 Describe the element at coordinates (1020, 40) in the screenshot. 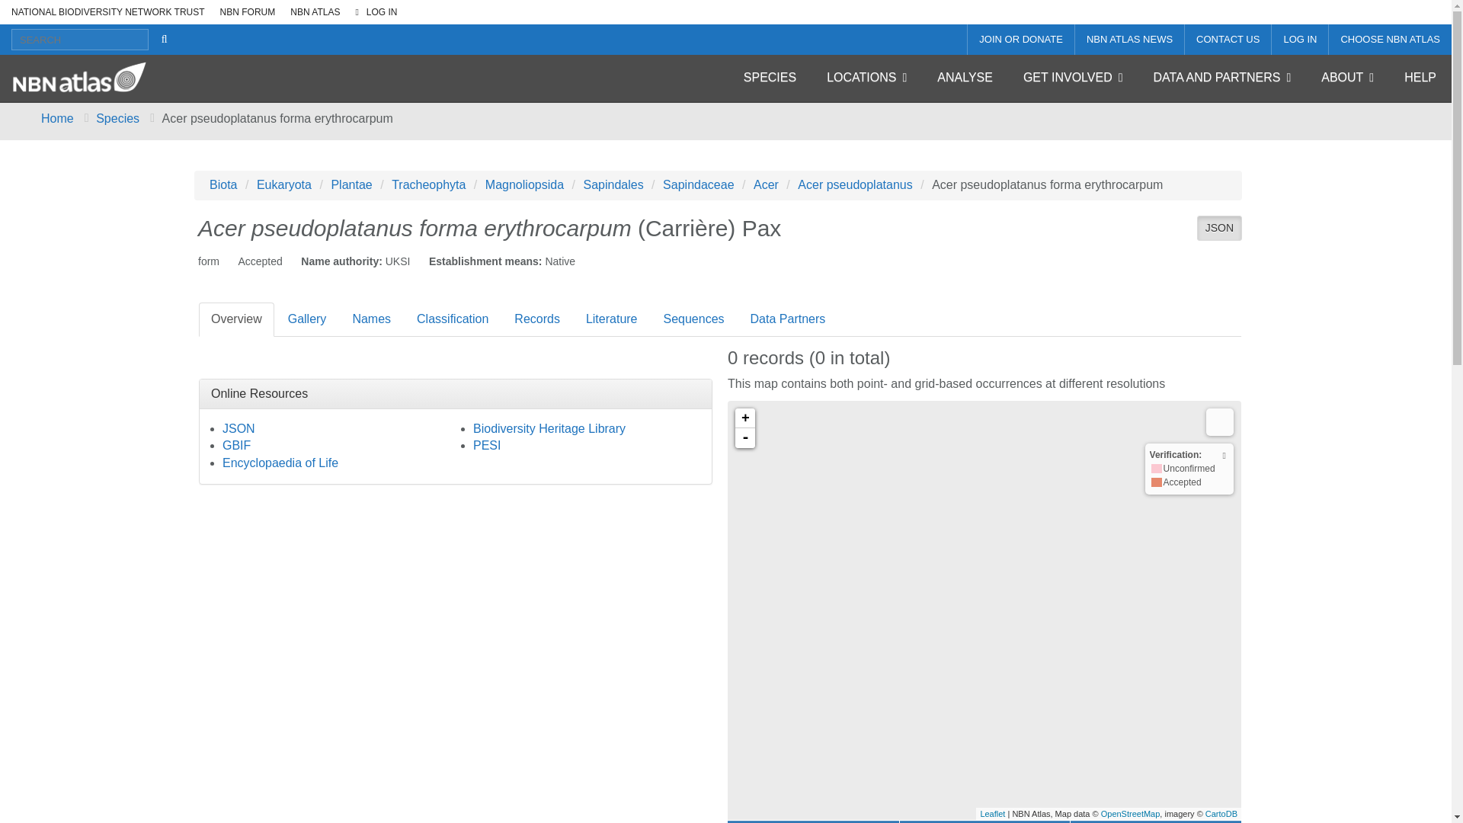

I see `JOIN OR DONATE` at that location.